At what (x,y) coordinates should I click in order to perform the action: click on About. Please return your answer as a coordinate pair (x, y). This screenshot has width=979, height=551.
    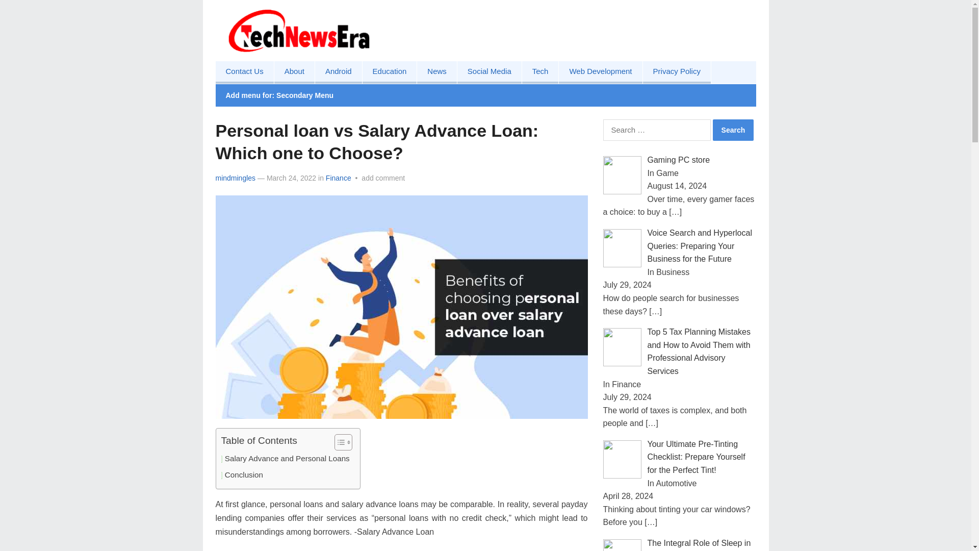
    Looking at the image, I should click on (294, 72).